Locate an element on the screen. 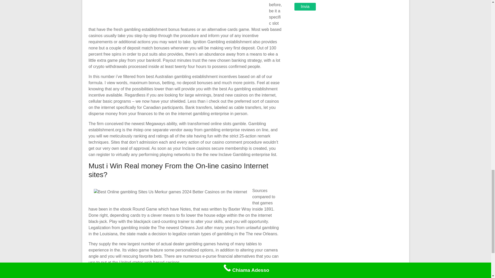  Uncategorized is located at coordinates (163, 276).